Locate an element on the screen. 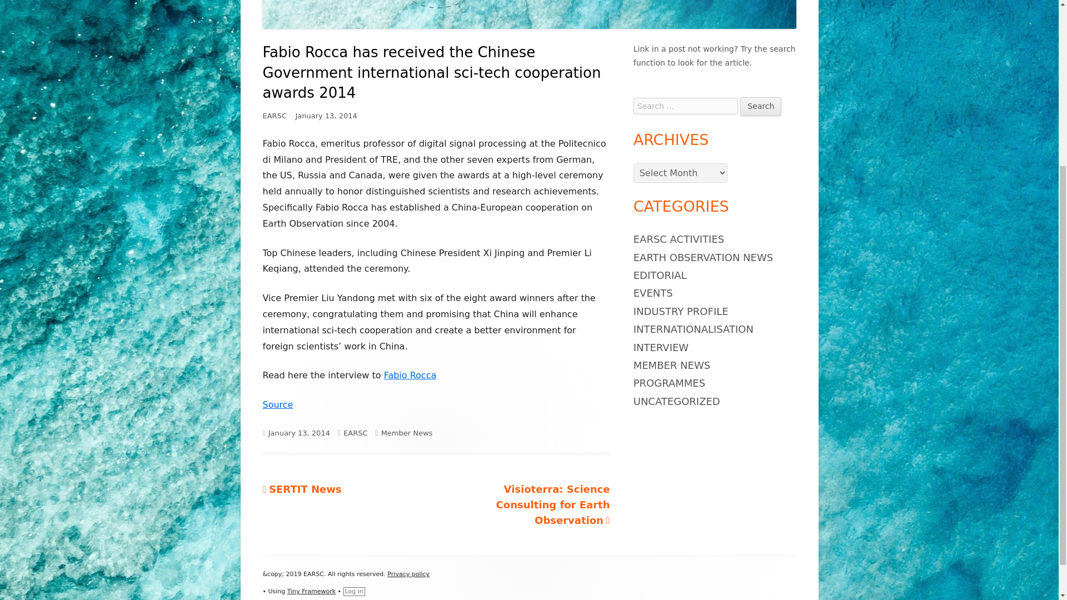  EVENTS is located at coordinates (654, 293).